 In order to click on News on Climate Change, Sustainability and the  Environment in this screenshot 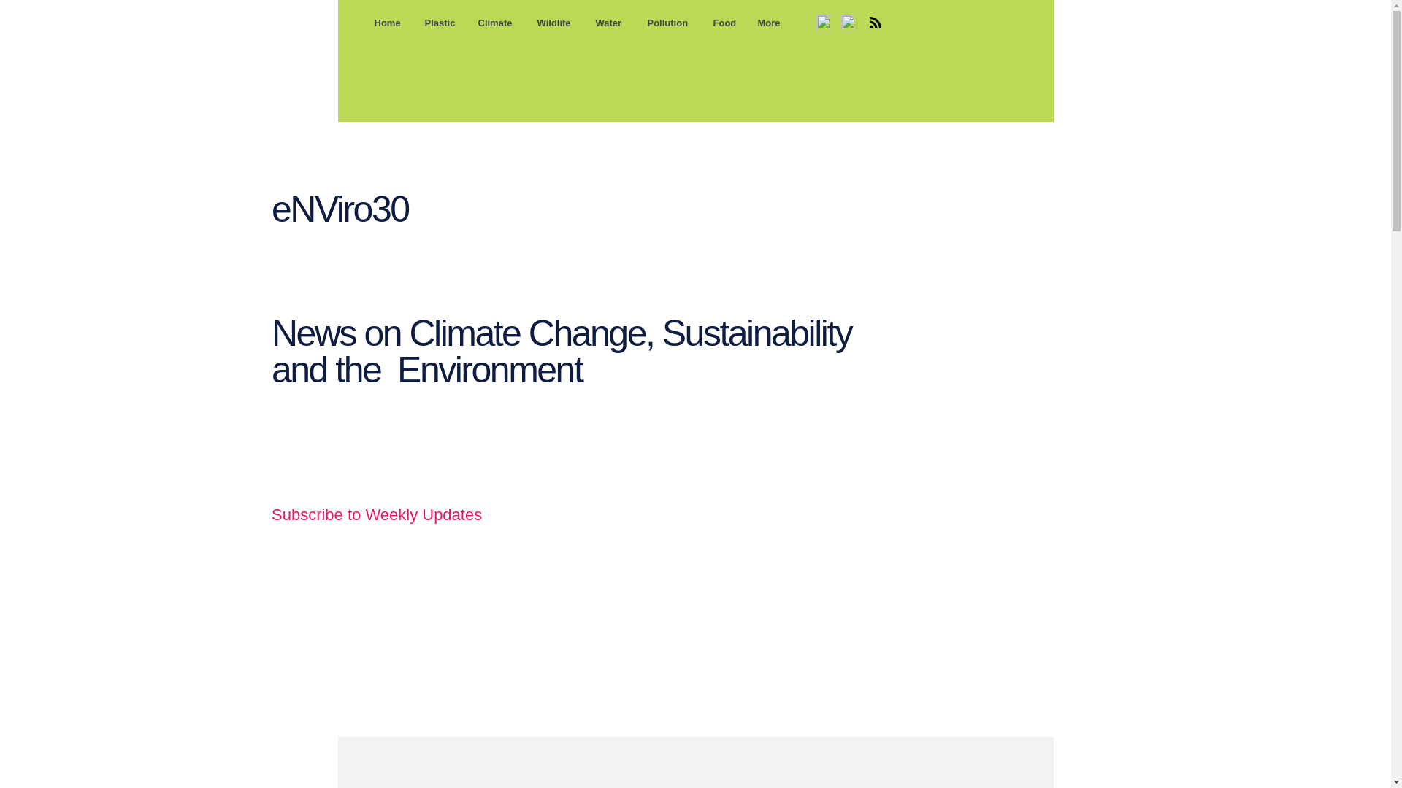, I will do `click(561, 351)`.